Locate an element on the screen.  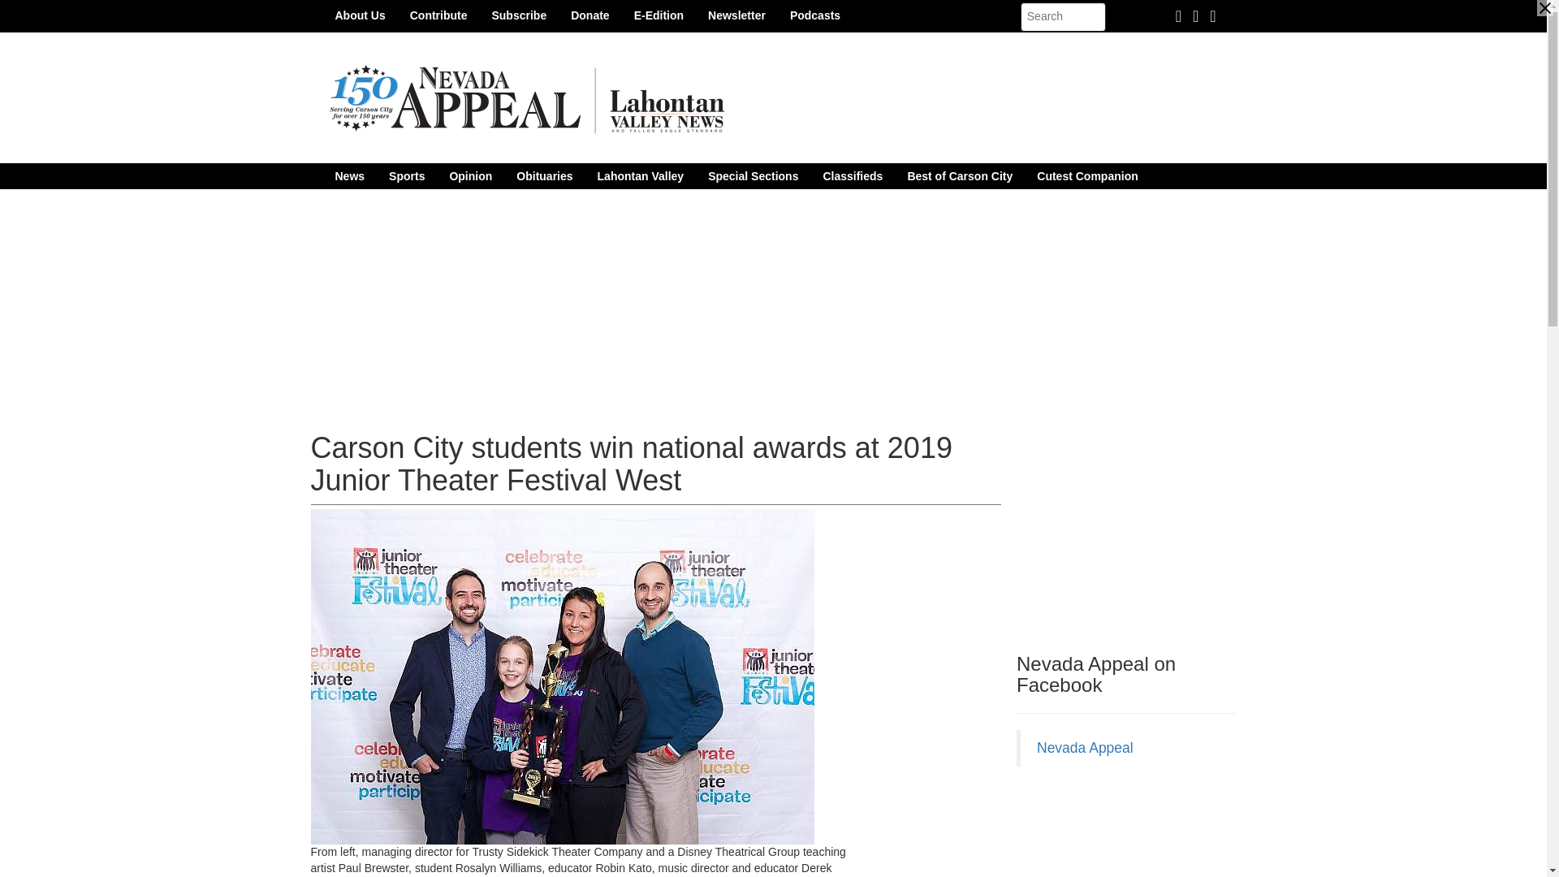
About Us is located at coordinates (360, 15).